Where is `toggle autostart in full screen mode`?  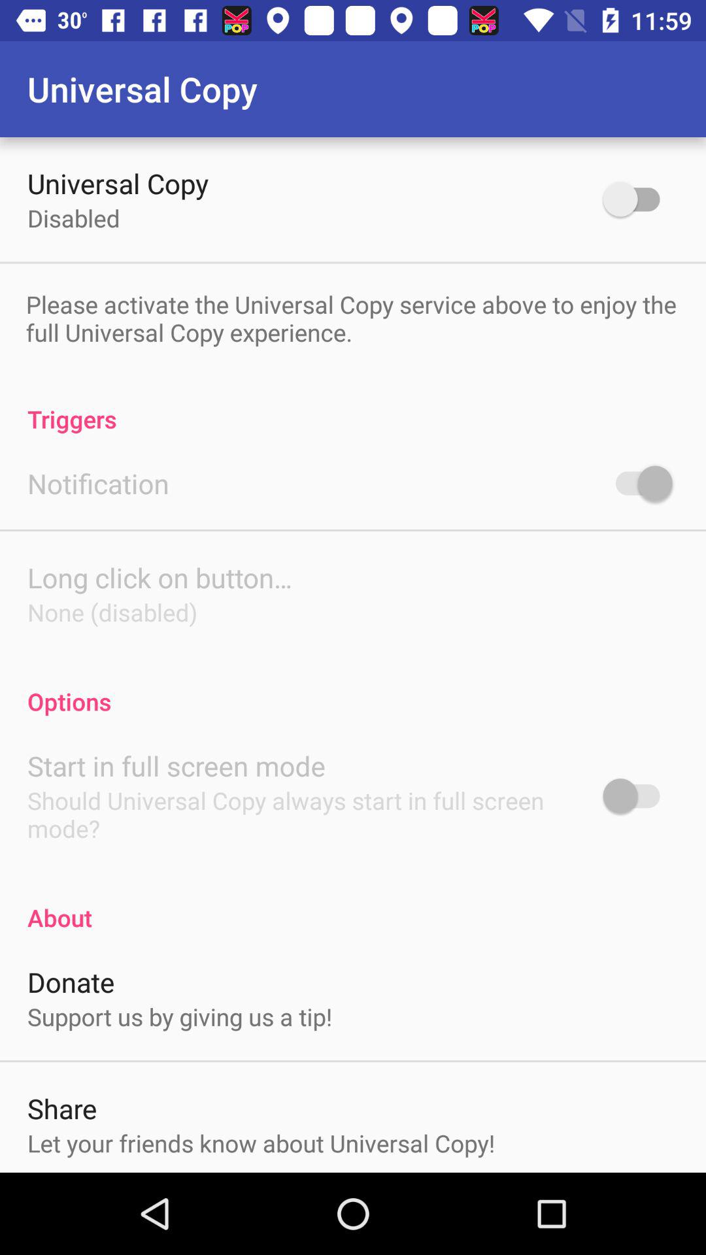
toggle autostart in full screen mode is located at coordinates (638, 796).